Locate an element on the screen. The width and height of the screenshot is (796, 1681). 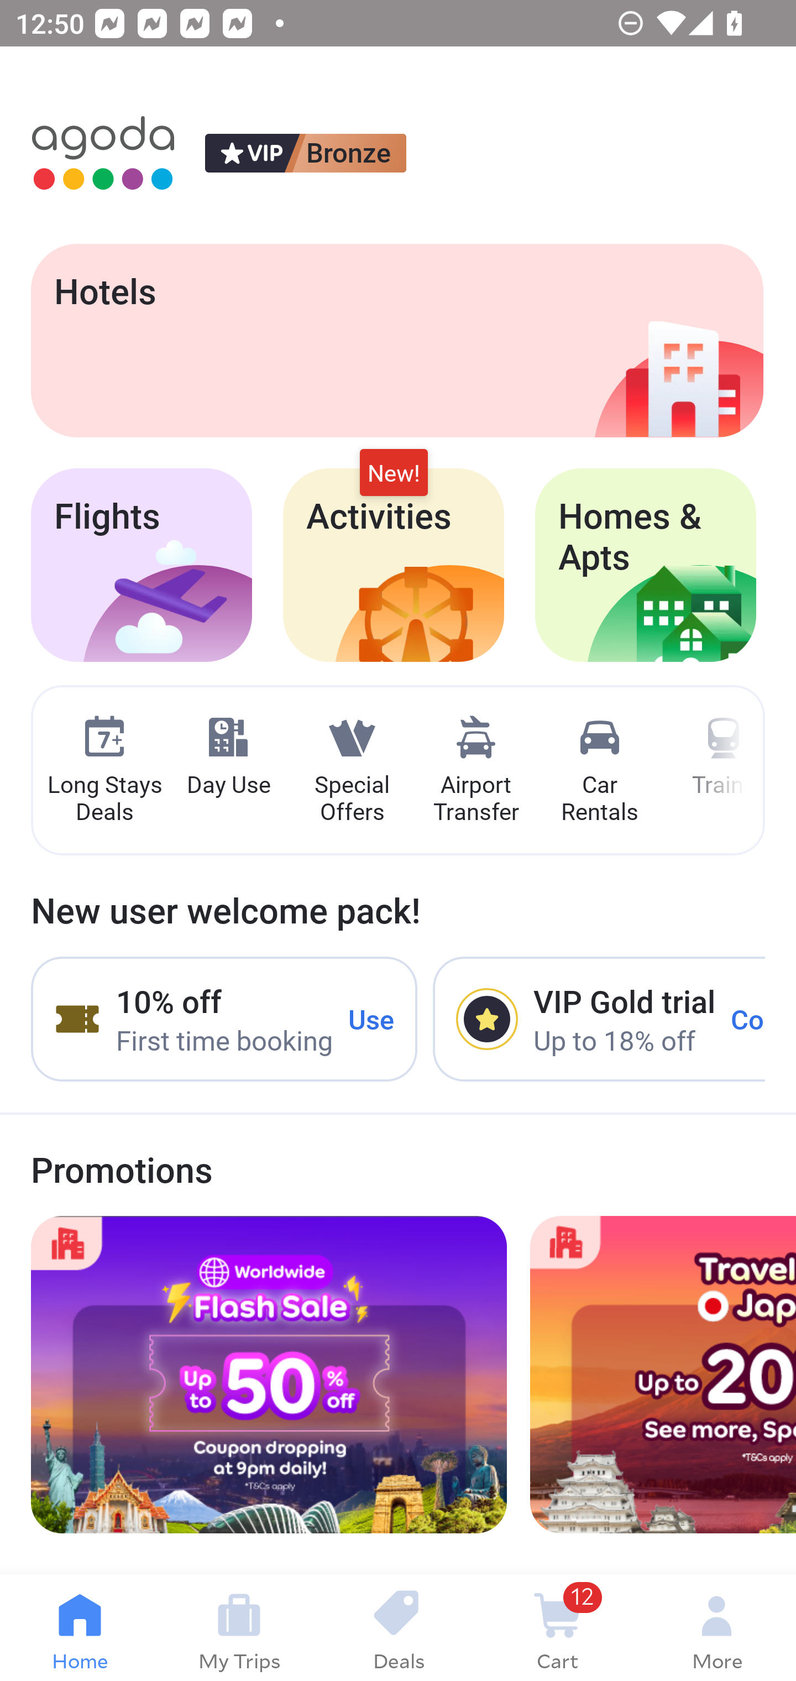
Deals is located at coordinates (398, 1628).